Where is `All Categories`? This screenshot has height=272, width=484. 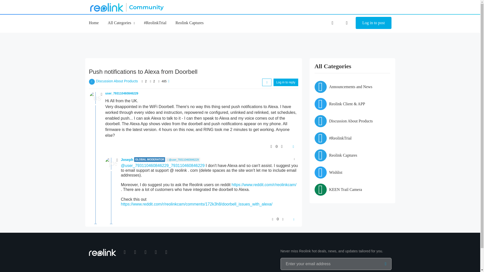
All Categories is located at coordinates (122, 23).